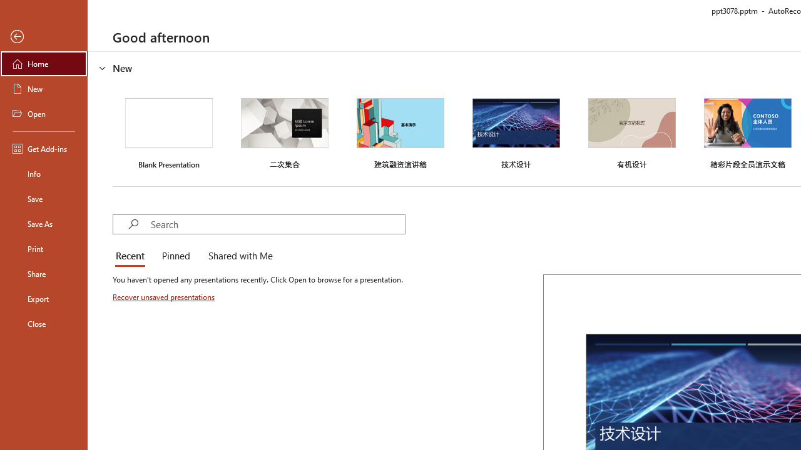  Describe the element at coordinates (238, 256) in the screenshot. I see `Shared with Me` at that location.